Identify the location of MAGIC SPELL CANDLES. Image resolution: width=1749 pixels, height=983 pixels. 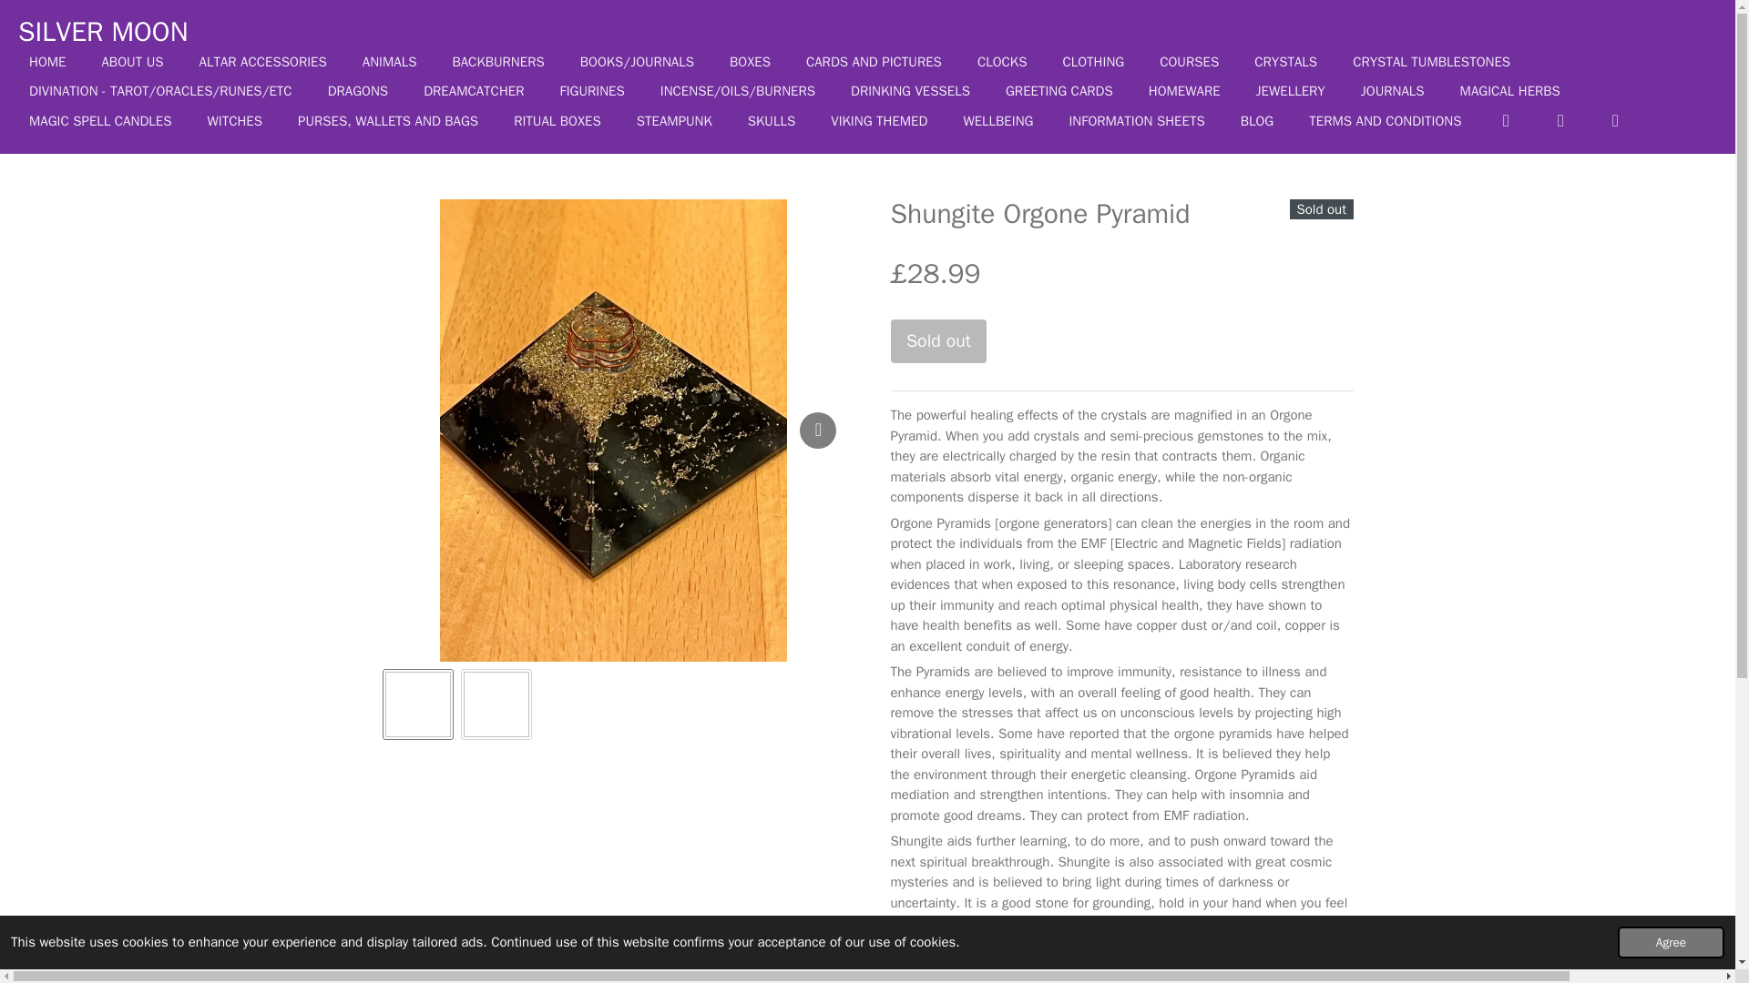
(99, 120).